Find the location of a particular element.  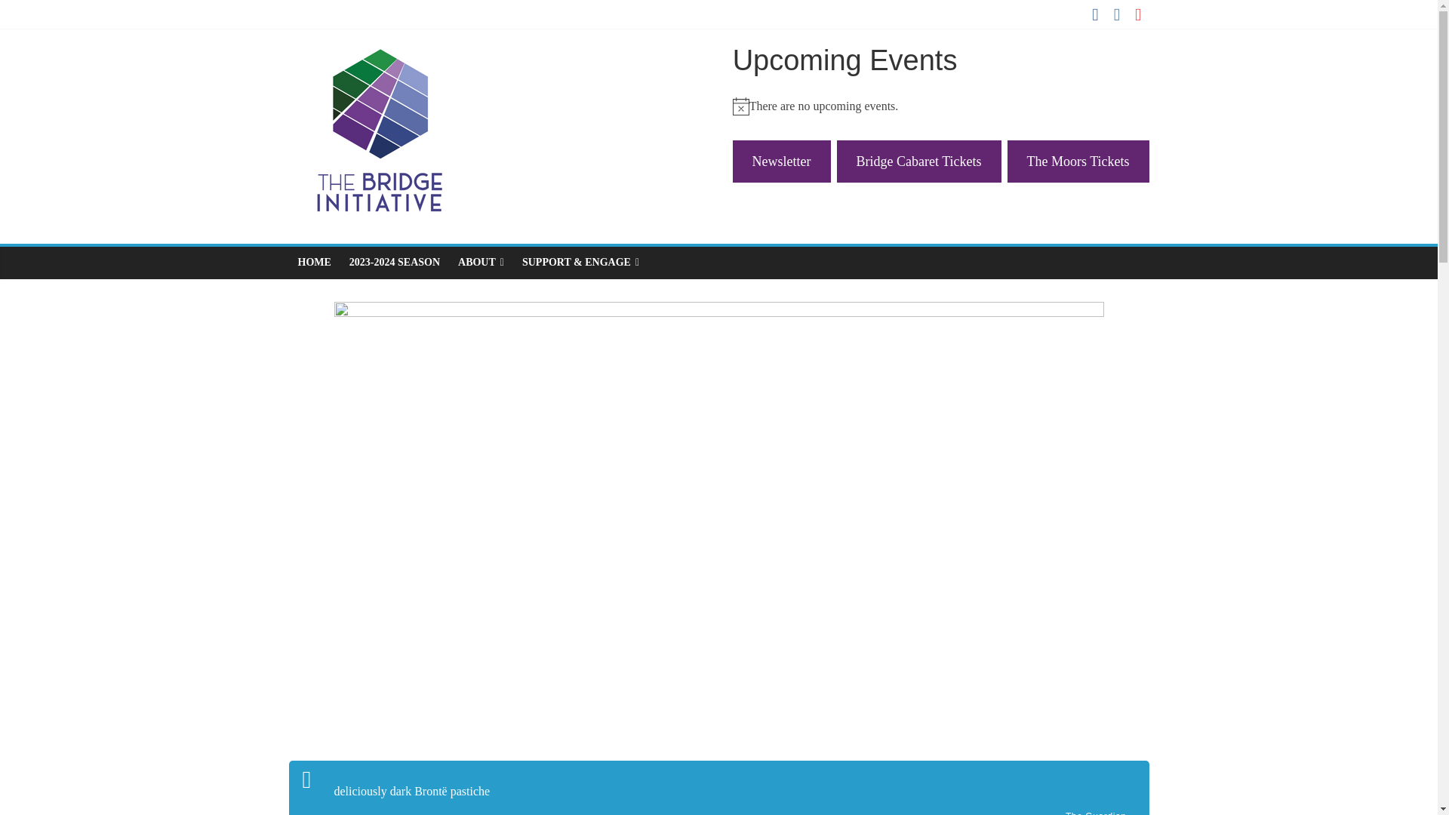

2023-2024 SEASON is located at coordinates (395, 263).